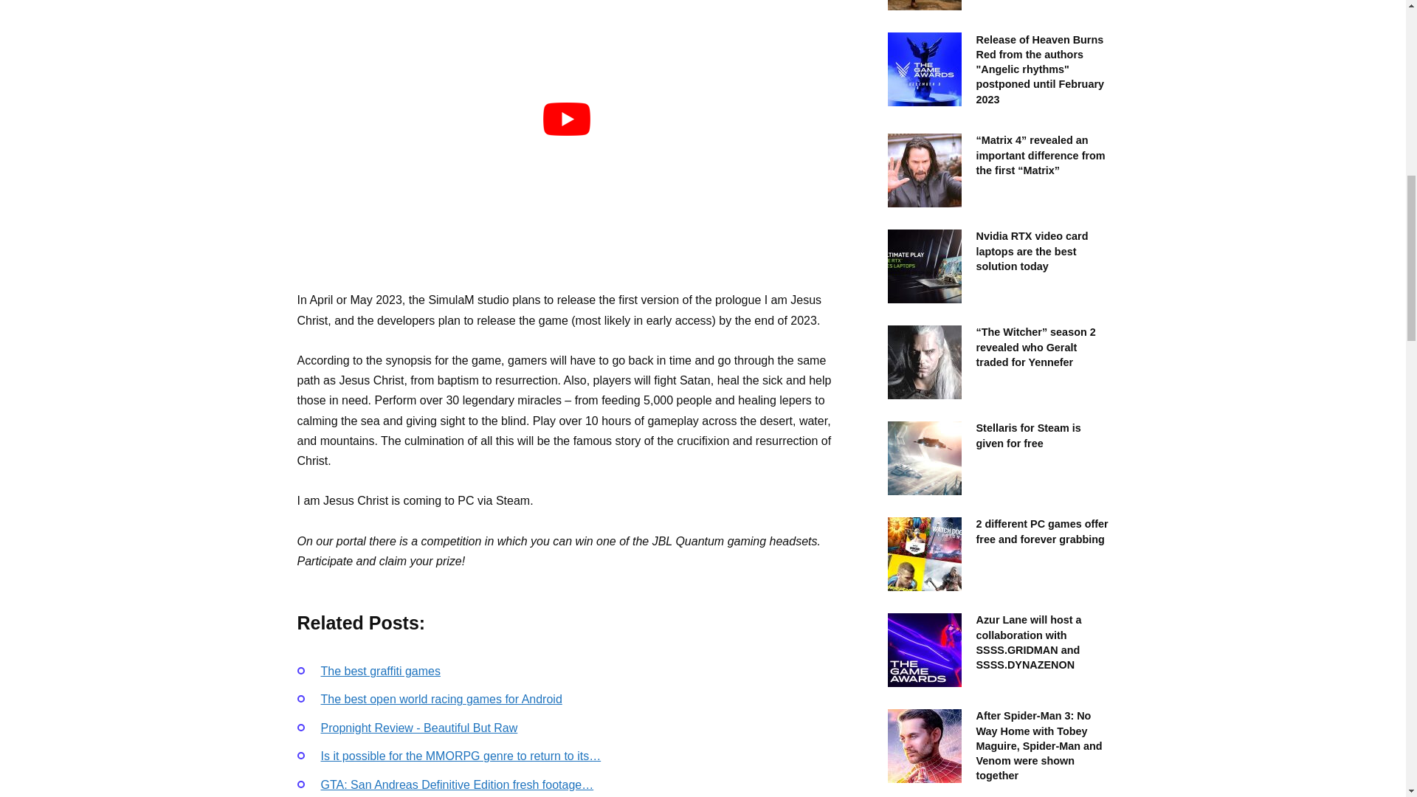 This screenshot has height=797, width=1417. What do you see at coordinates (440, 698) in the screenshot?
I see `The best open world racing games for Android` at bounding box center [440, 698].